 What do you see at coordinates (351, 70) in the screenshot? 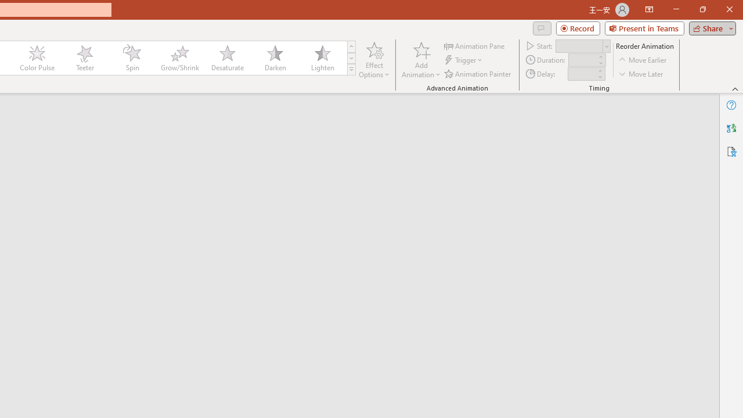
I see `Animation Styles` at bounding box center [351, 70].